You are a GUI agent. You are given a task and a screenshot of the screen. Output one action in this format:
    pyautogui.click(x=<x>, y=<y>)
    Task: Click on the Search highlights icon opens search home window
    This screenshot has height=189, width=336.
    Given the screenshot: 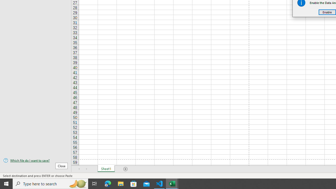 What is the action you would take?
    pyautogui.click(x=78, y=184)
    